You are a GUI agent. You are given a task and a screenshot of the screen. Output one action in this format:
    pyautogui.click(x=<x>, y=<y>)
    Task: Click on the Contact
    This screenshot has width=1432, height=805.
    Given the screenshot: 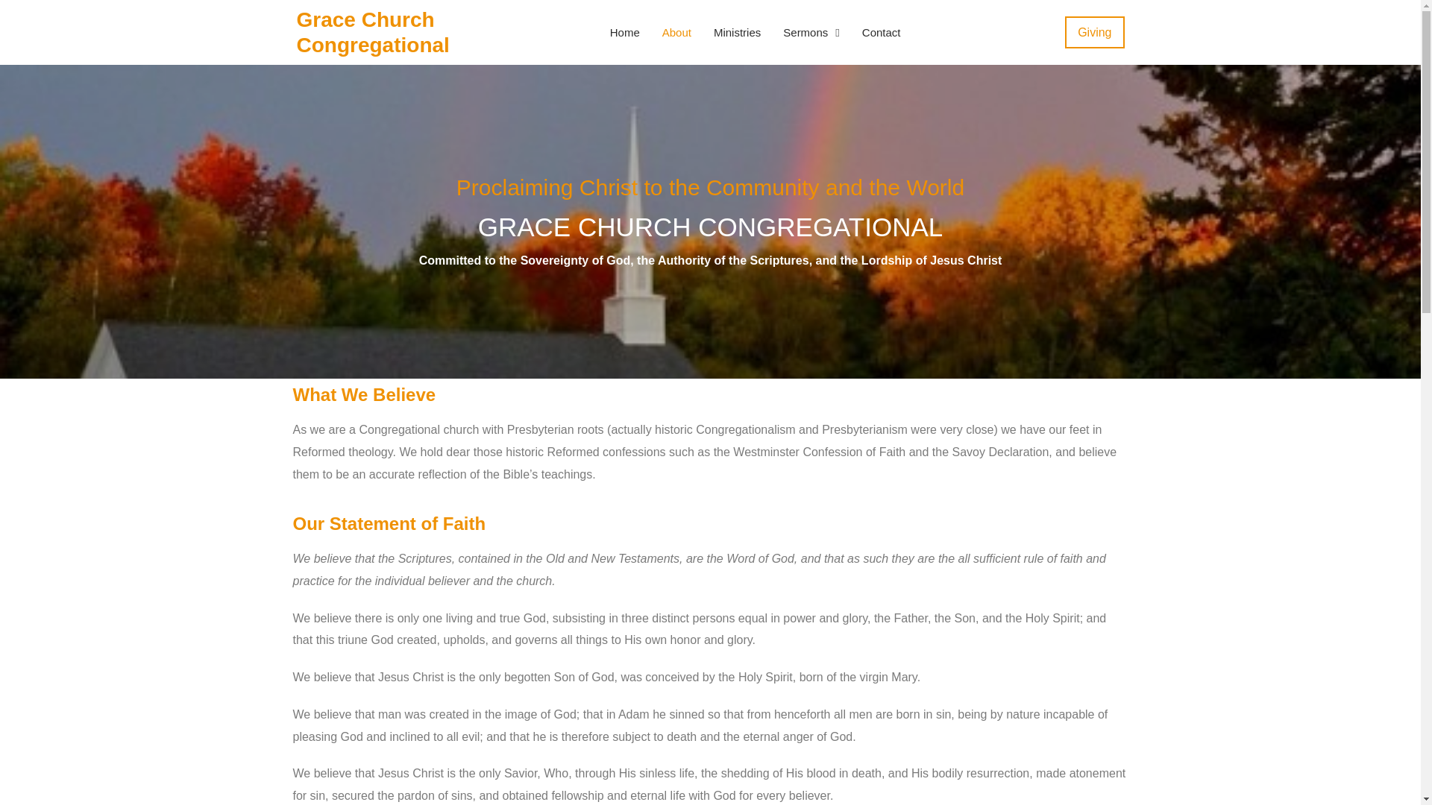 What is the action you would take?
    pyautogui.click(x=882, y=33)
    